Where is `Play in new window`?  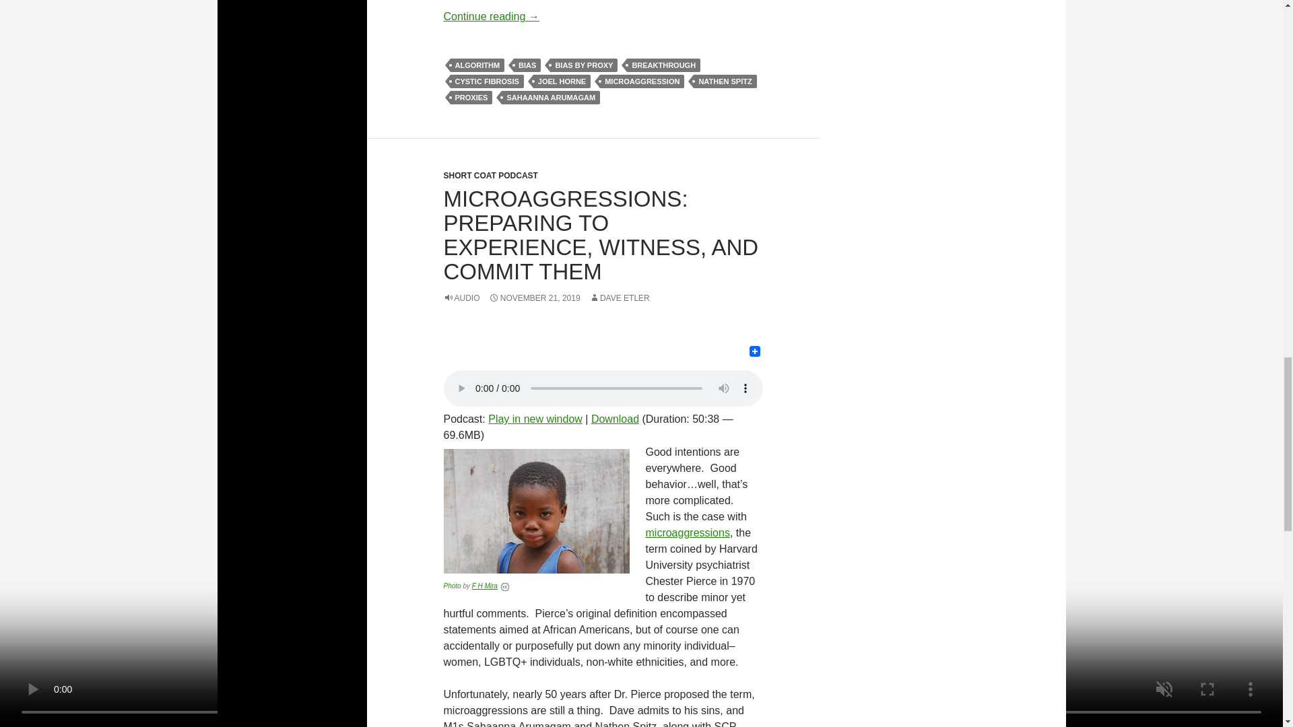 Play in new window is located at coordinates (535, 419).